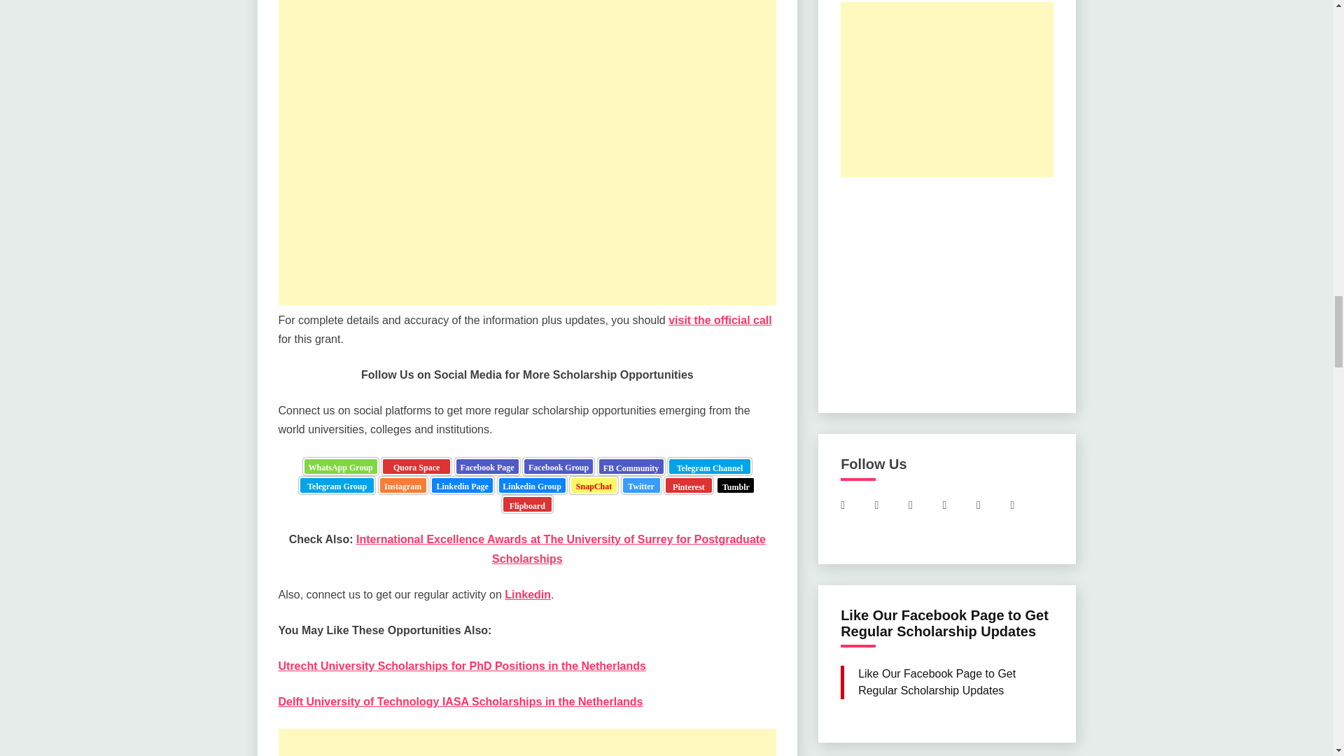 Image resolution: width=1344 pixels, height=756 pixels. Describe the element at coordinates (527, 749) in the screenshot. I see `Advertisement` at that location.